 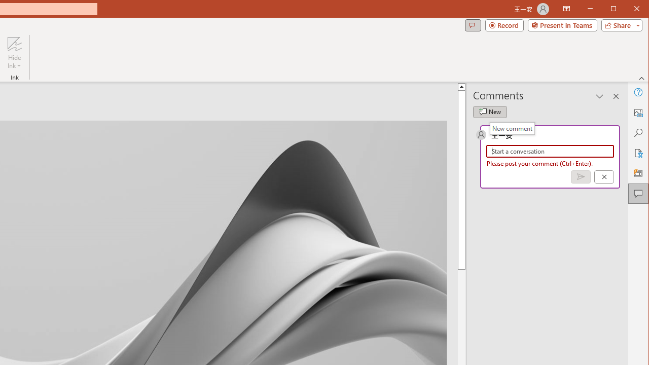 I want to click on Collapse the Ribbon, so click(x=642, y=78).